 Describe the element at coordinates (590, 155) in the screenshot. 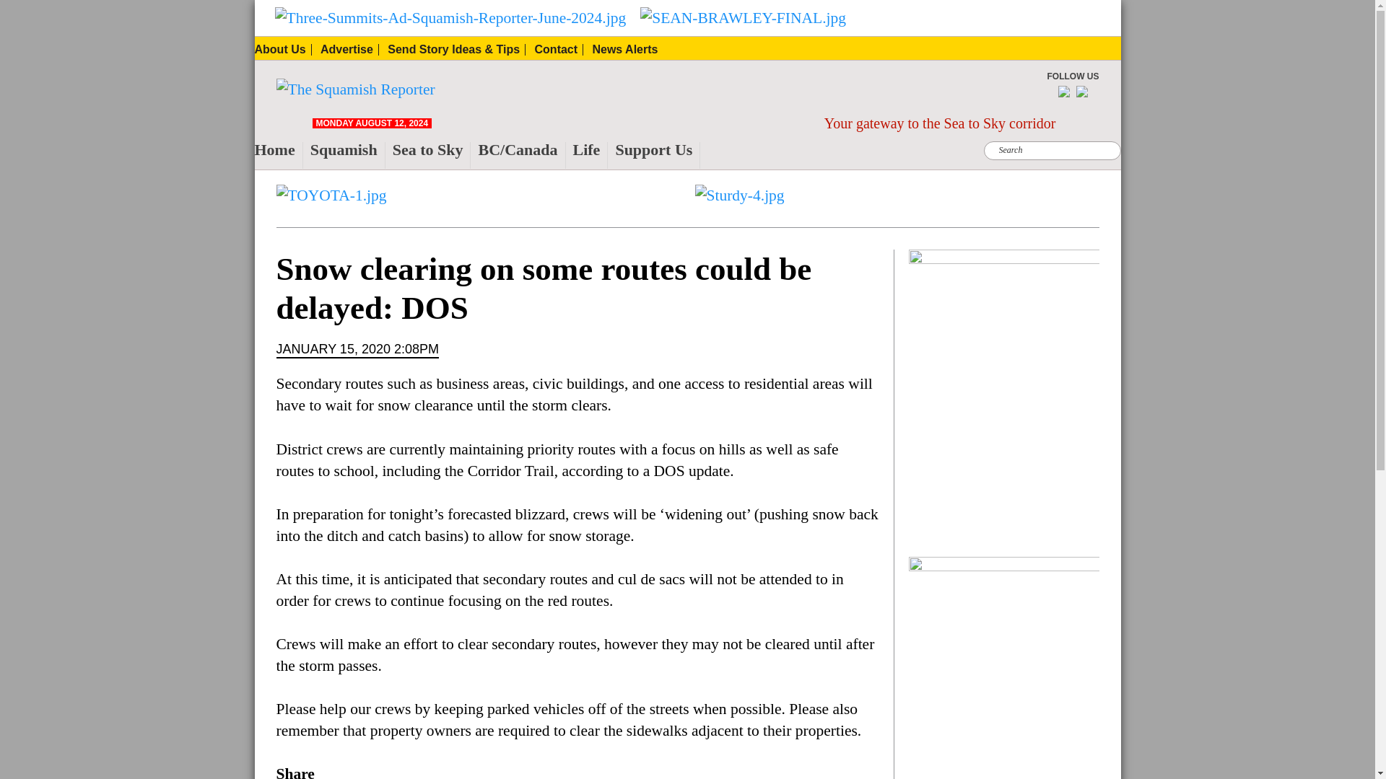

I see `Life` at that location.